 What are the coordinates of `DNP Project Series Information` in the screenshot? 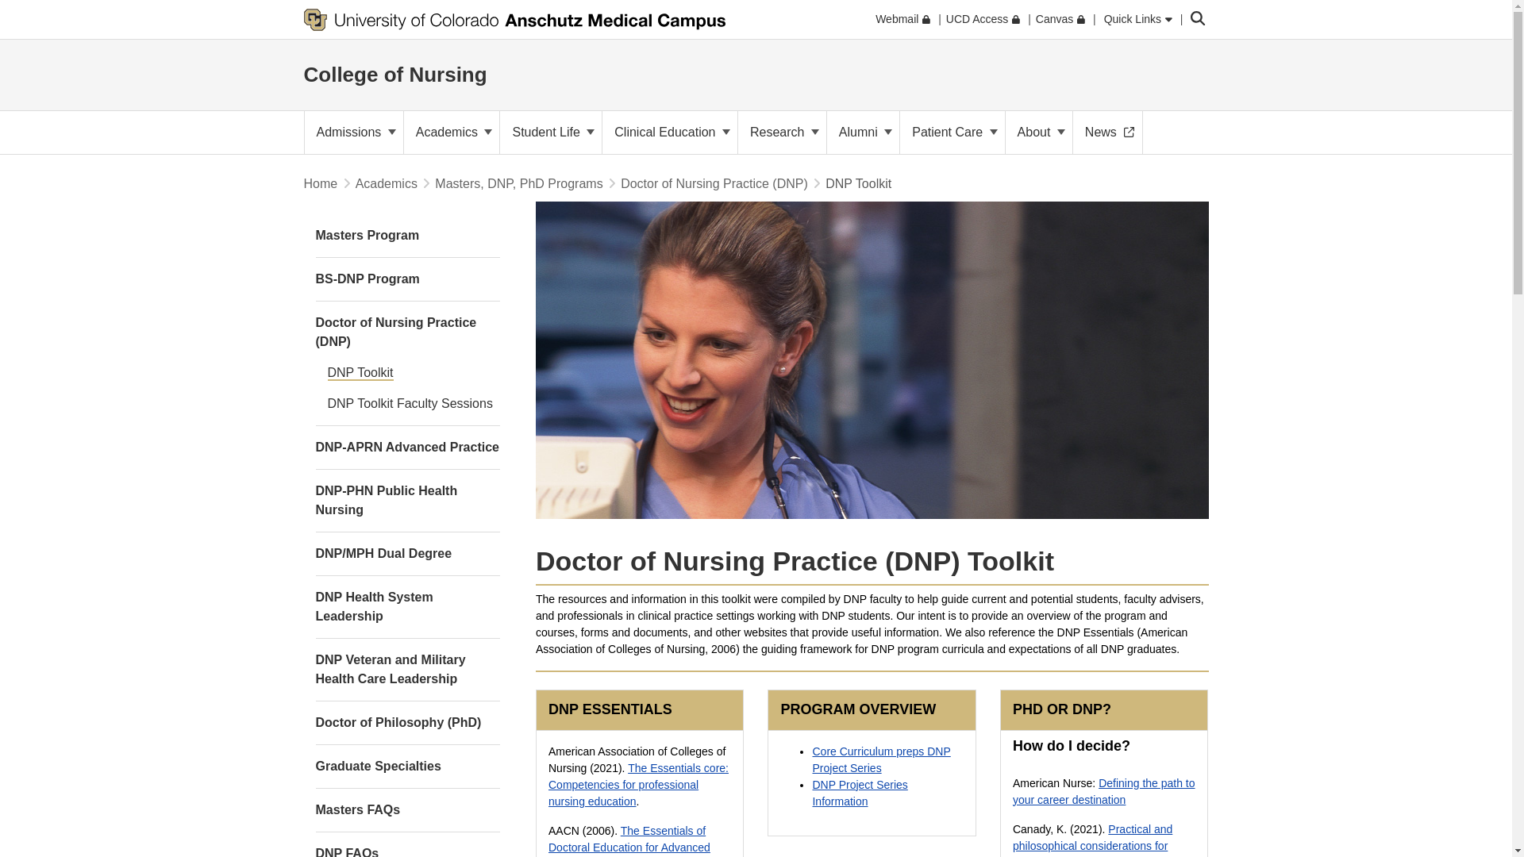 It's located at (859, 793).